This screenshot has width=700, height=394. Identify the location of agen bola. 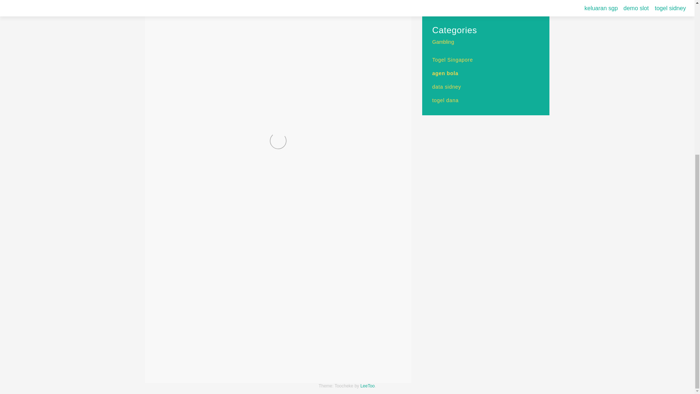
(446, 73).